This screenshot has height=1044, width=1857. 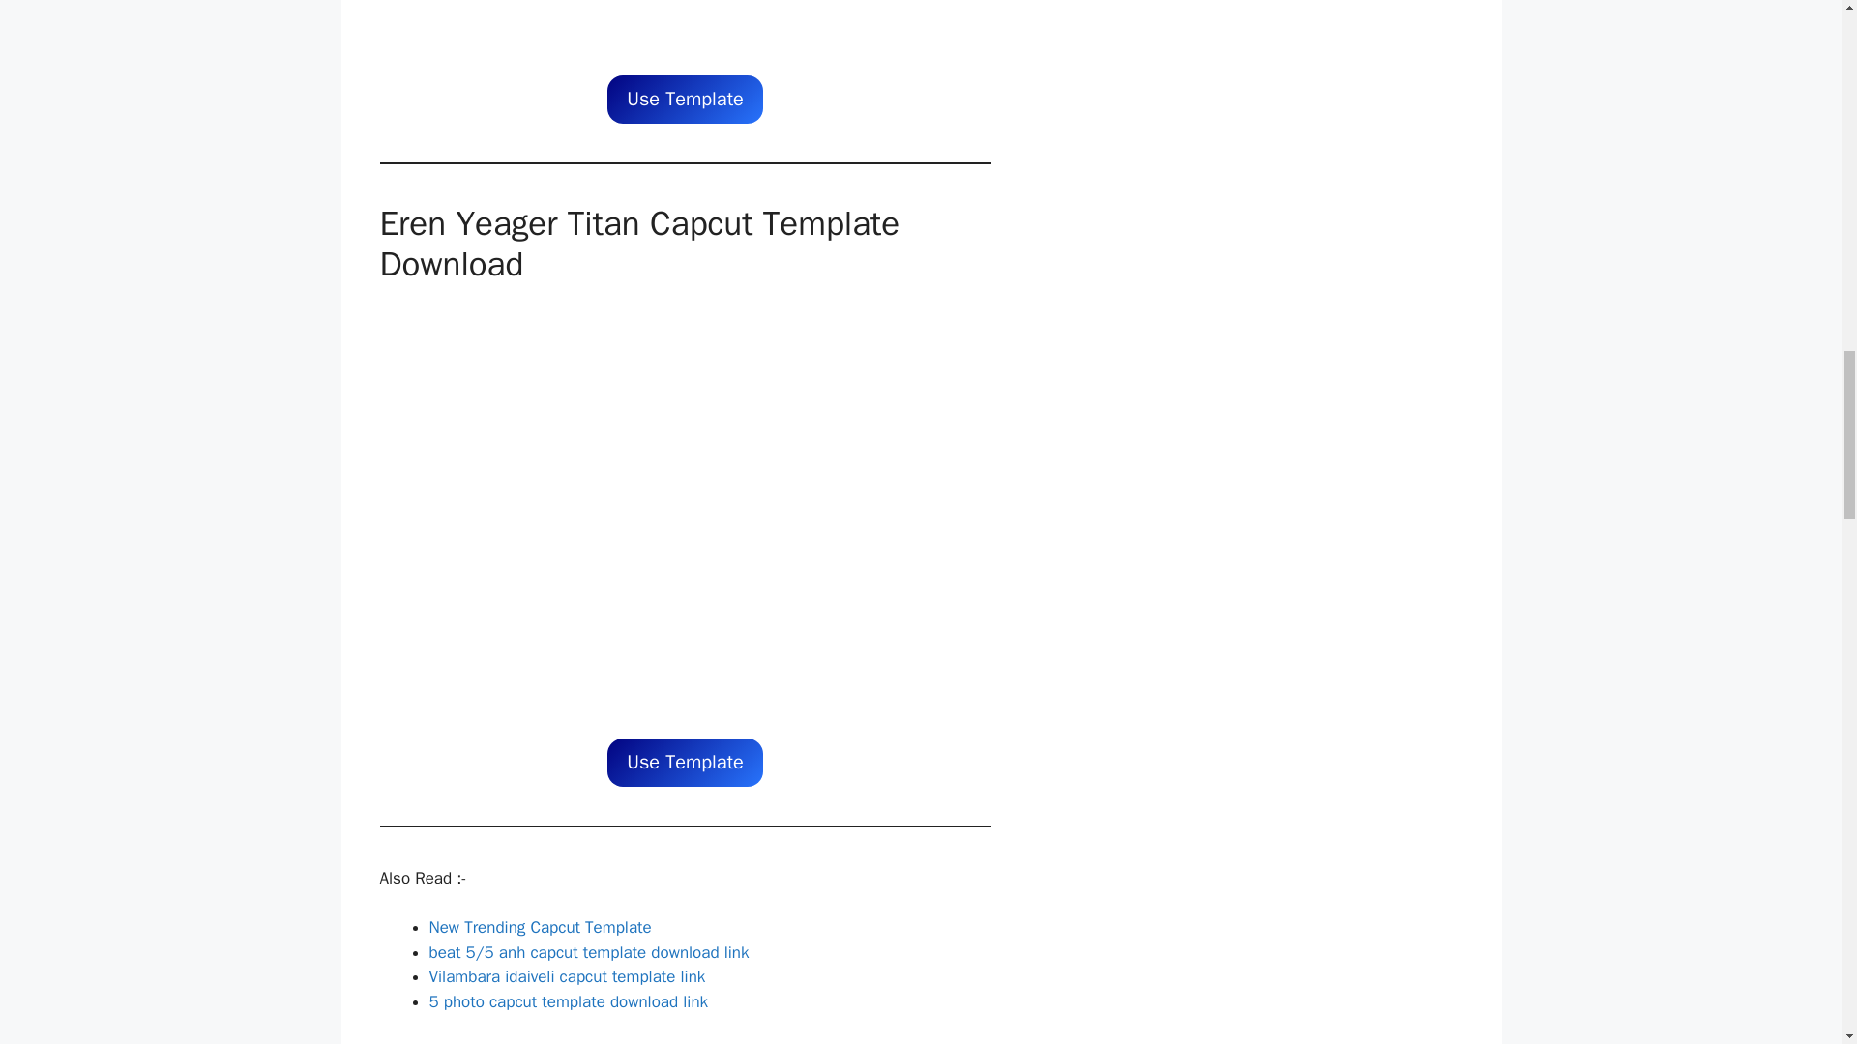 What do you see at coordinates (567, 976) in the screenshot?
I see `Vilambara idaiveli capcut template link` at bounding box center [567, 976].